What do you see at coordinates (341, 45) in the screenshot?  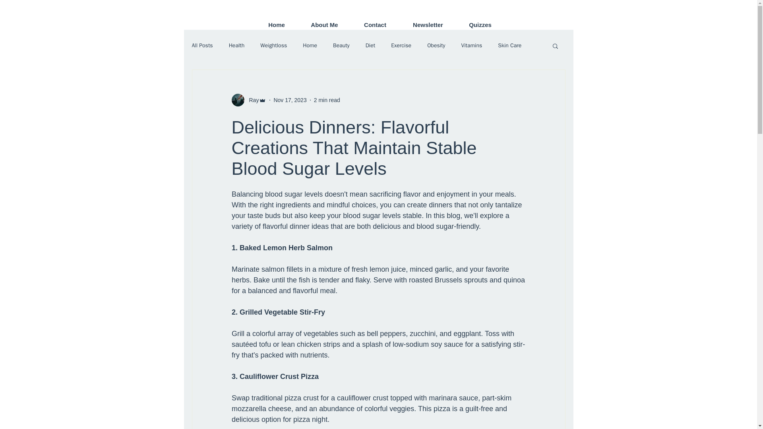 I see `Beauty` at bounding box center [341, 45].